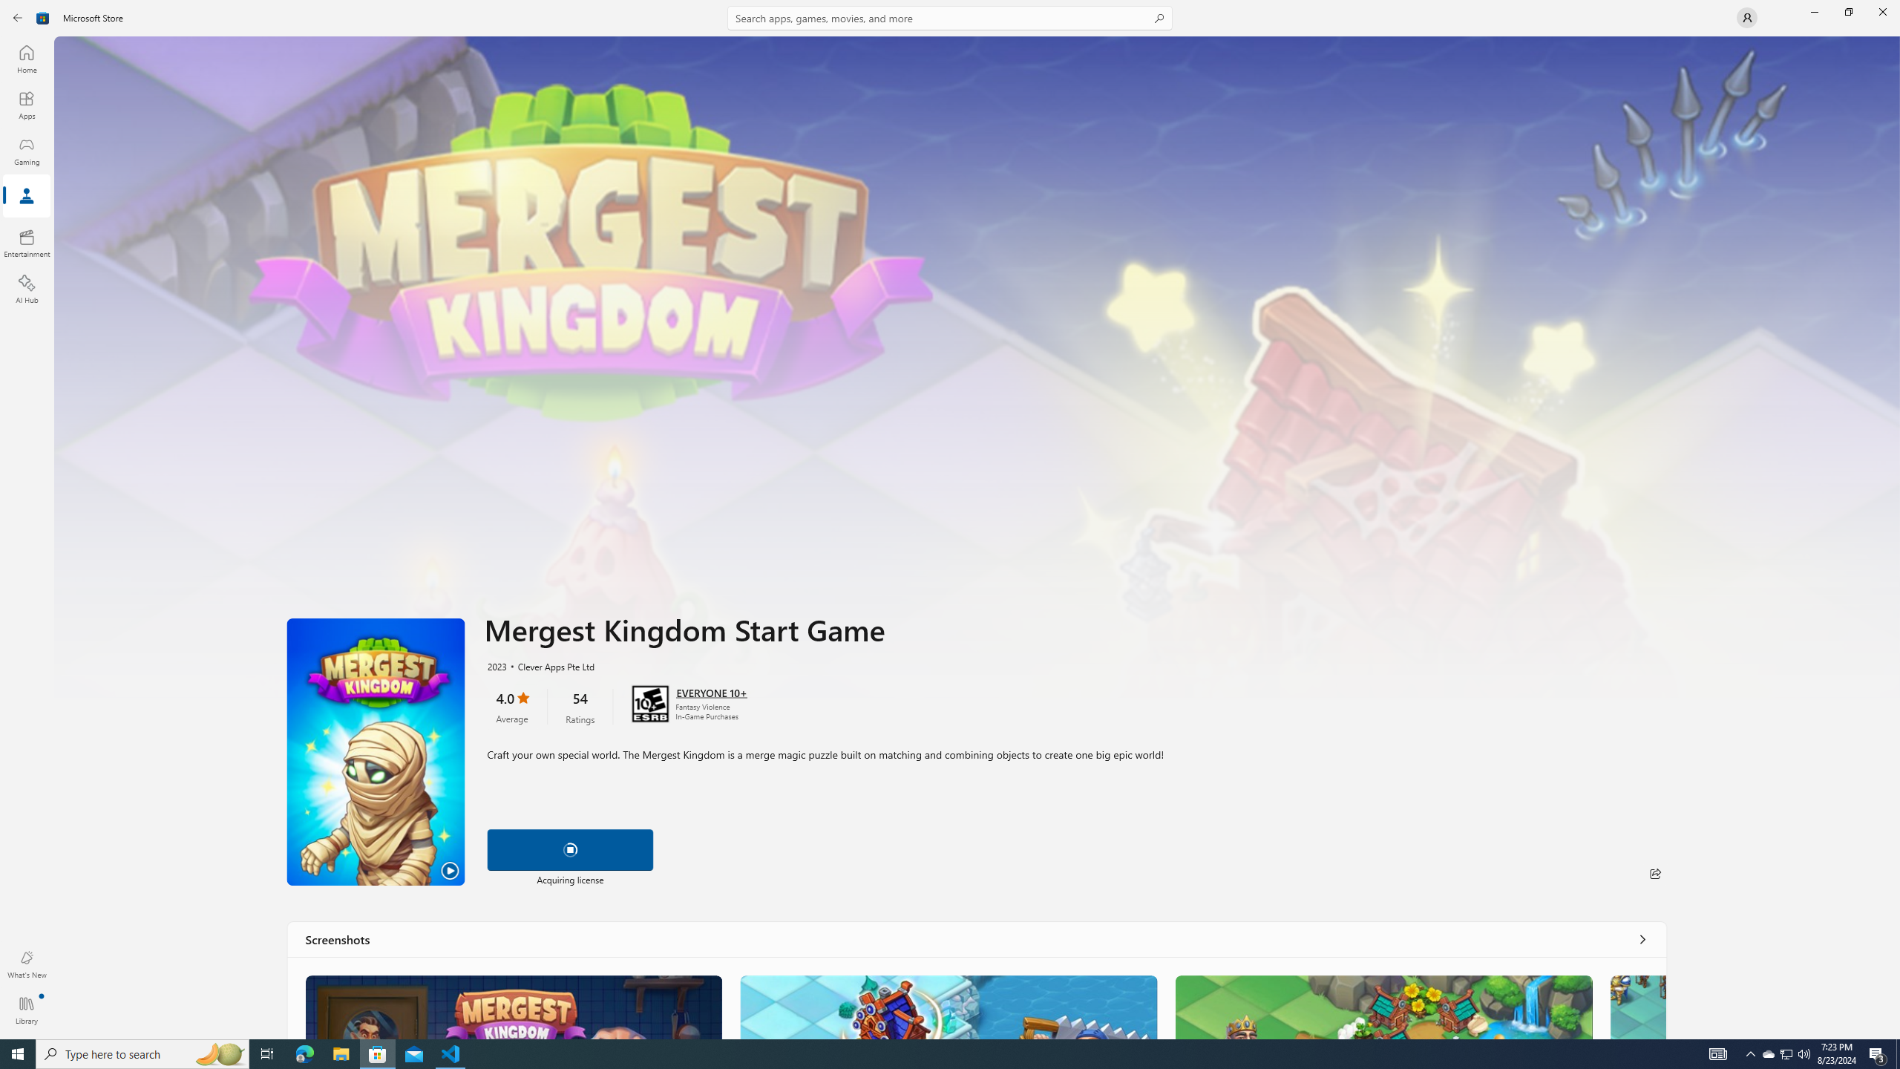 The height and width of the screenshot is (1069, 1900). What do you see at coordinates (950, 18) in the screenshot?
I see `Search` at bounding box center [950, 18].